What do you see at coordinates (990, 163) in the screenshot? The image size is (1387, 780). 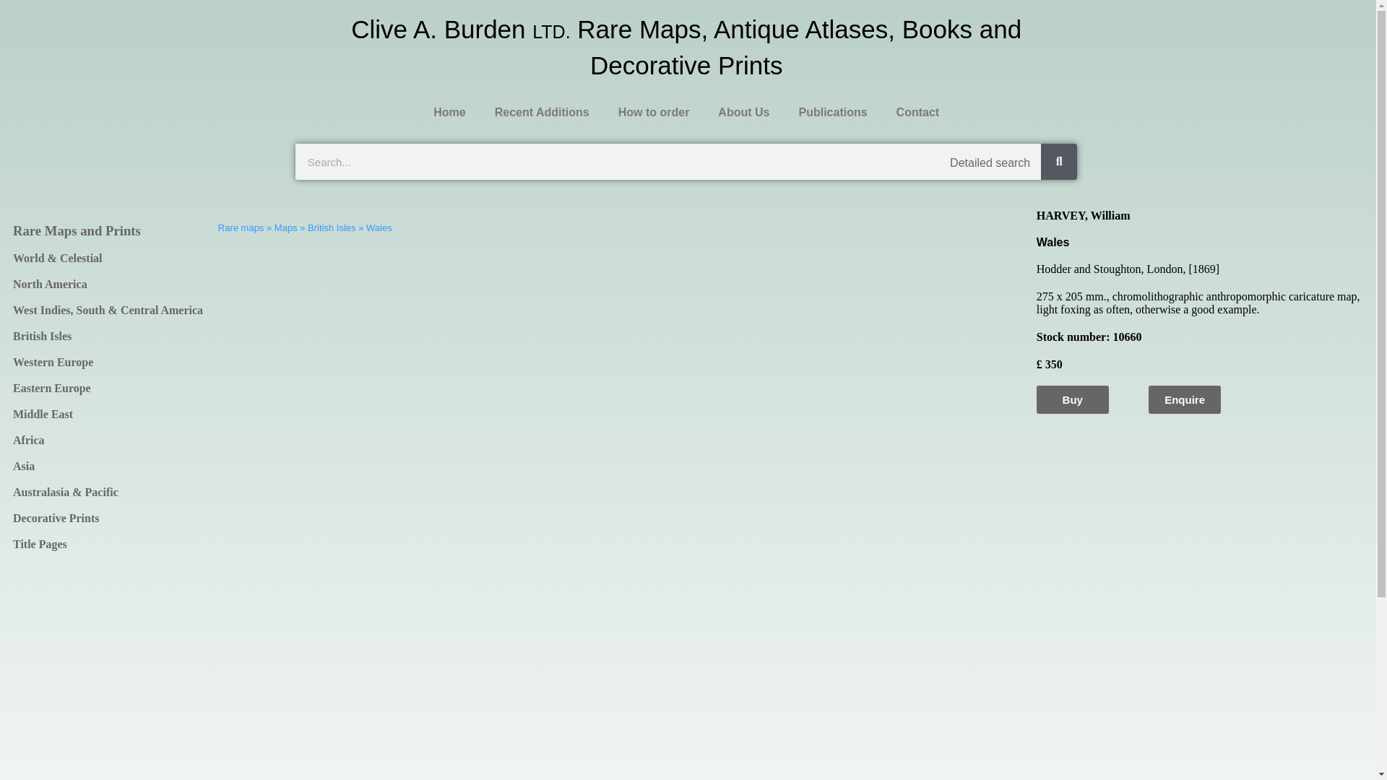 I see `Detailed search` at bounding box center [990, 163].